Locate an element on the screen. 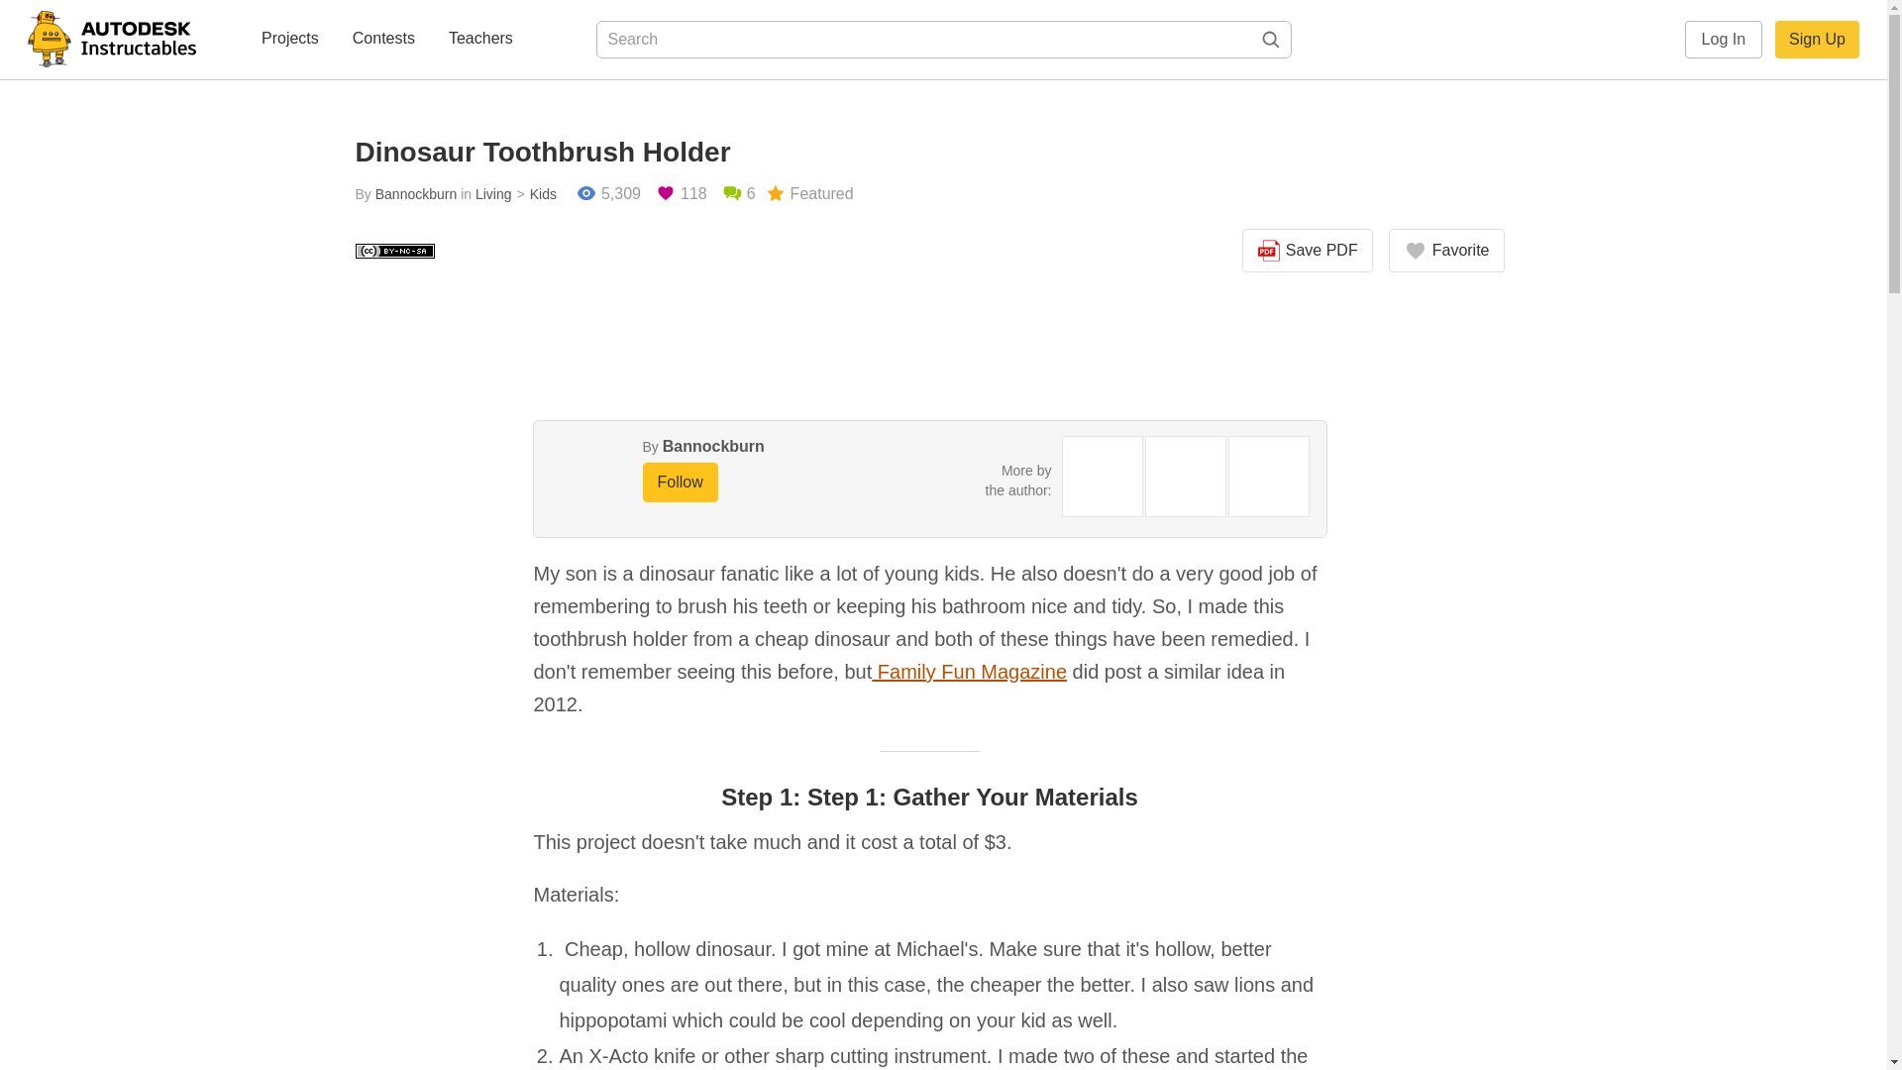  Living is located at coordinates (493, 194).